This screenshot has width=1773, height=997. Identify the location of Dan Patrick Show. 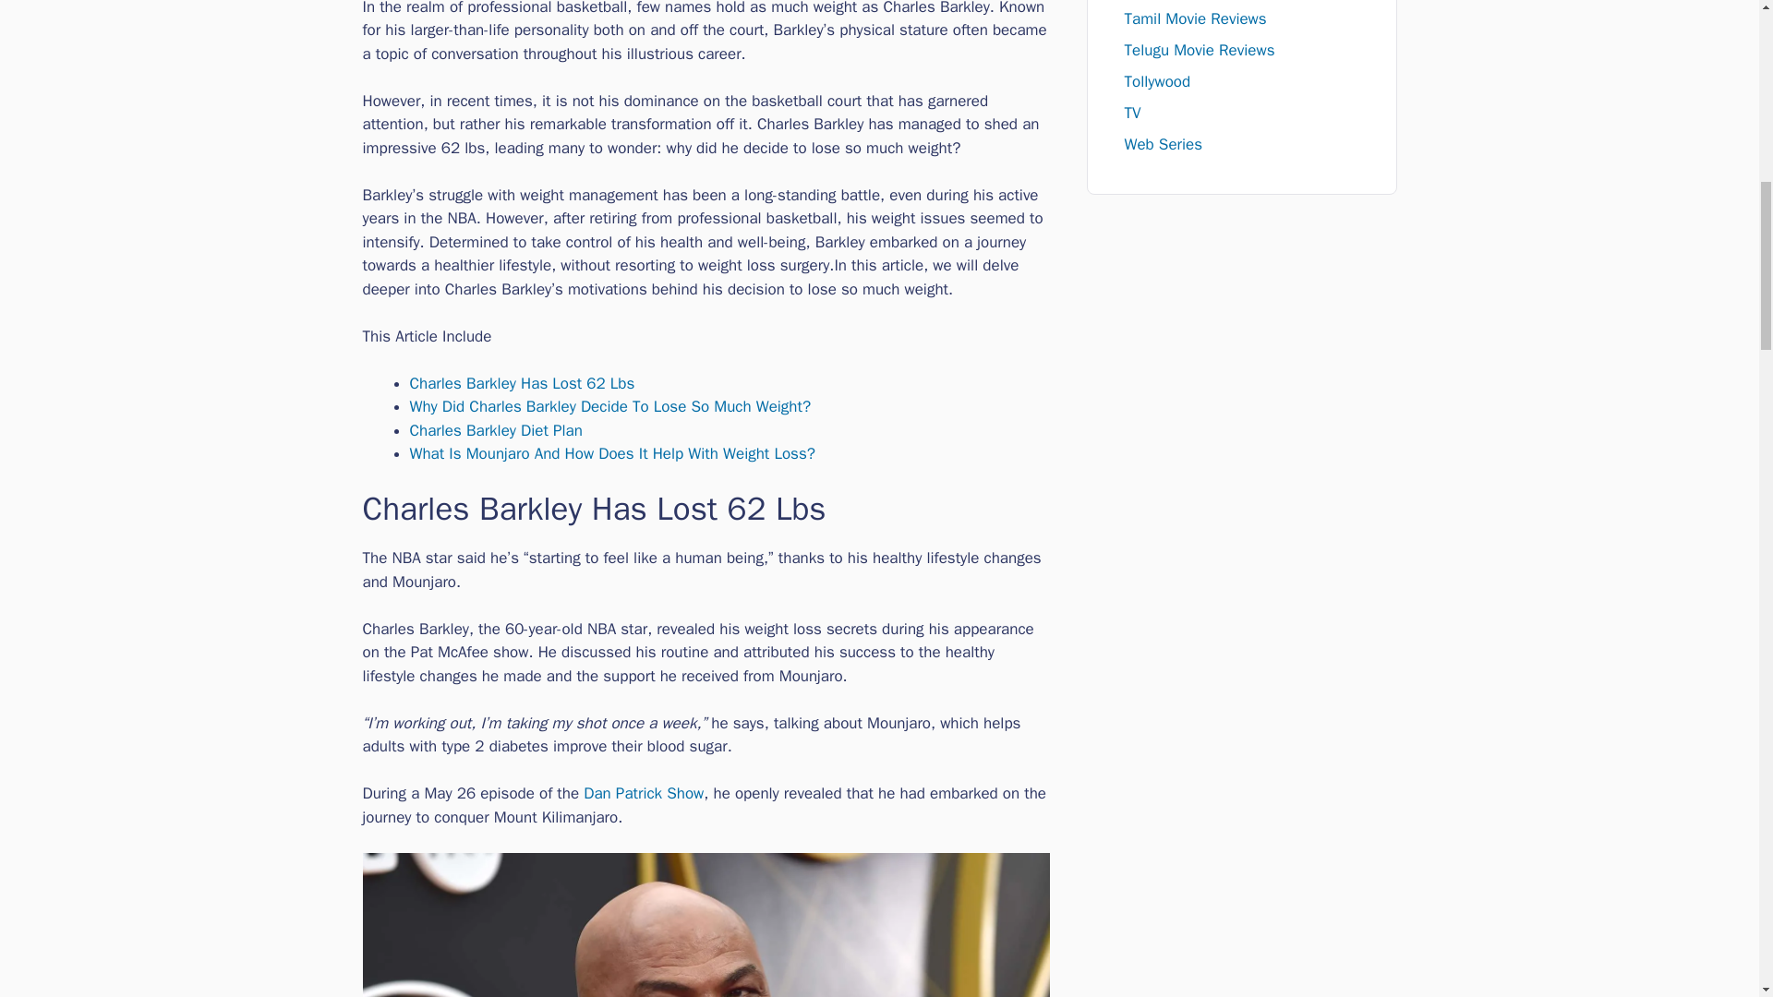
(643, 793).